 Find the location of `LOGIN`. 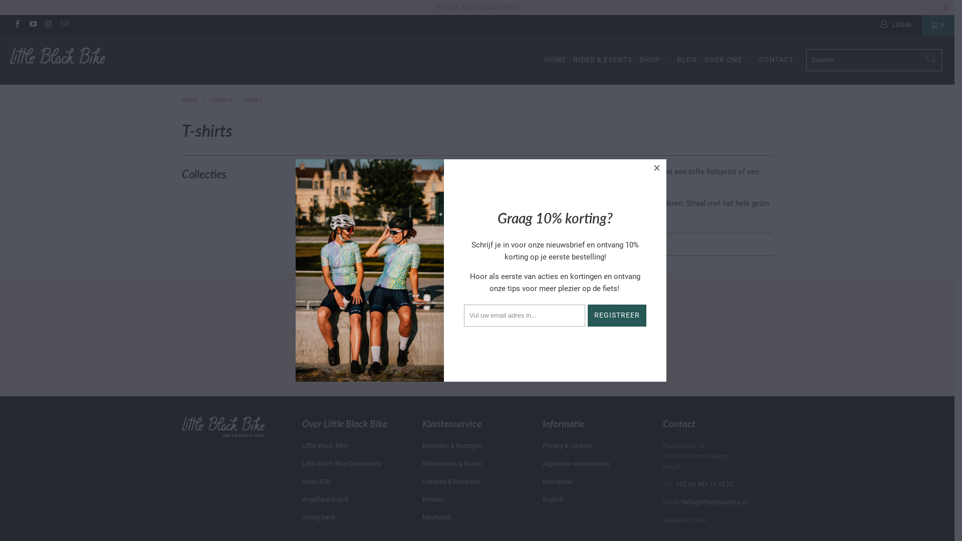

LOGIN is located at coordinates (896, 25).